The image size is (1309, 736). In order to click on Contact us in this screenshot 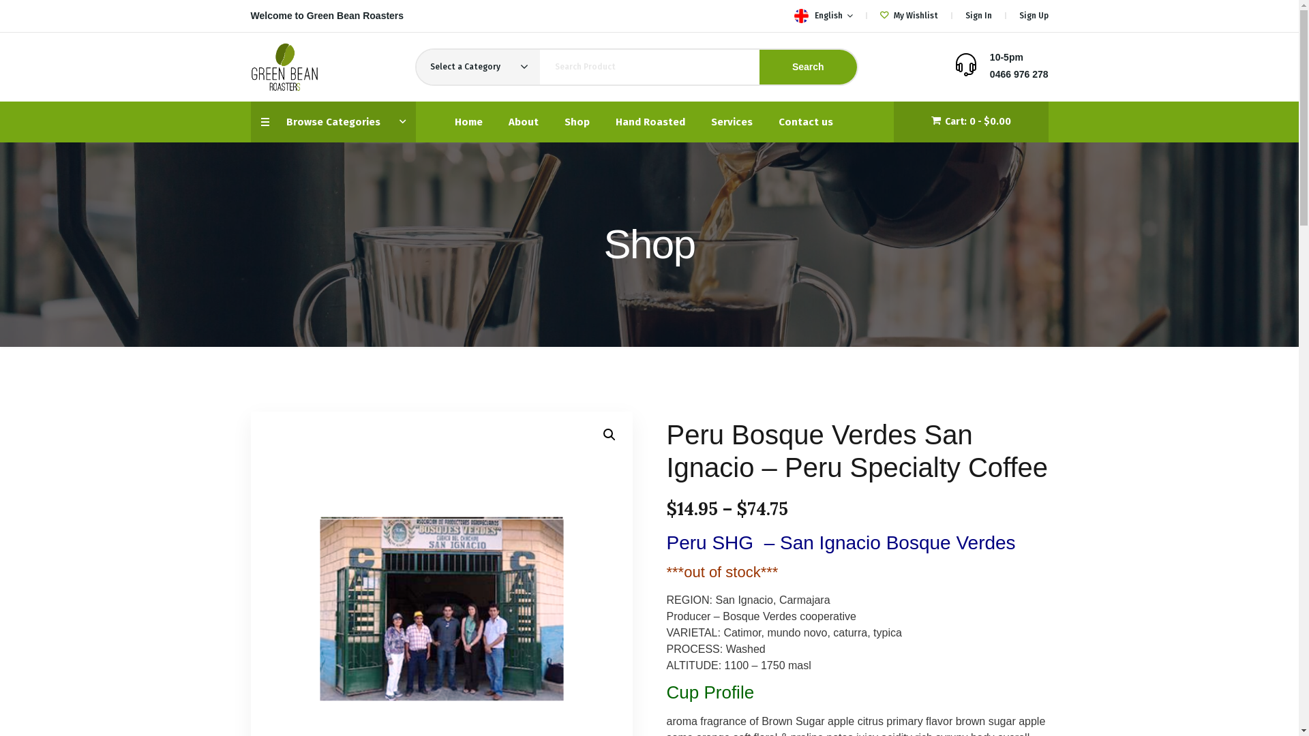, I will do `click(806, 122)`.